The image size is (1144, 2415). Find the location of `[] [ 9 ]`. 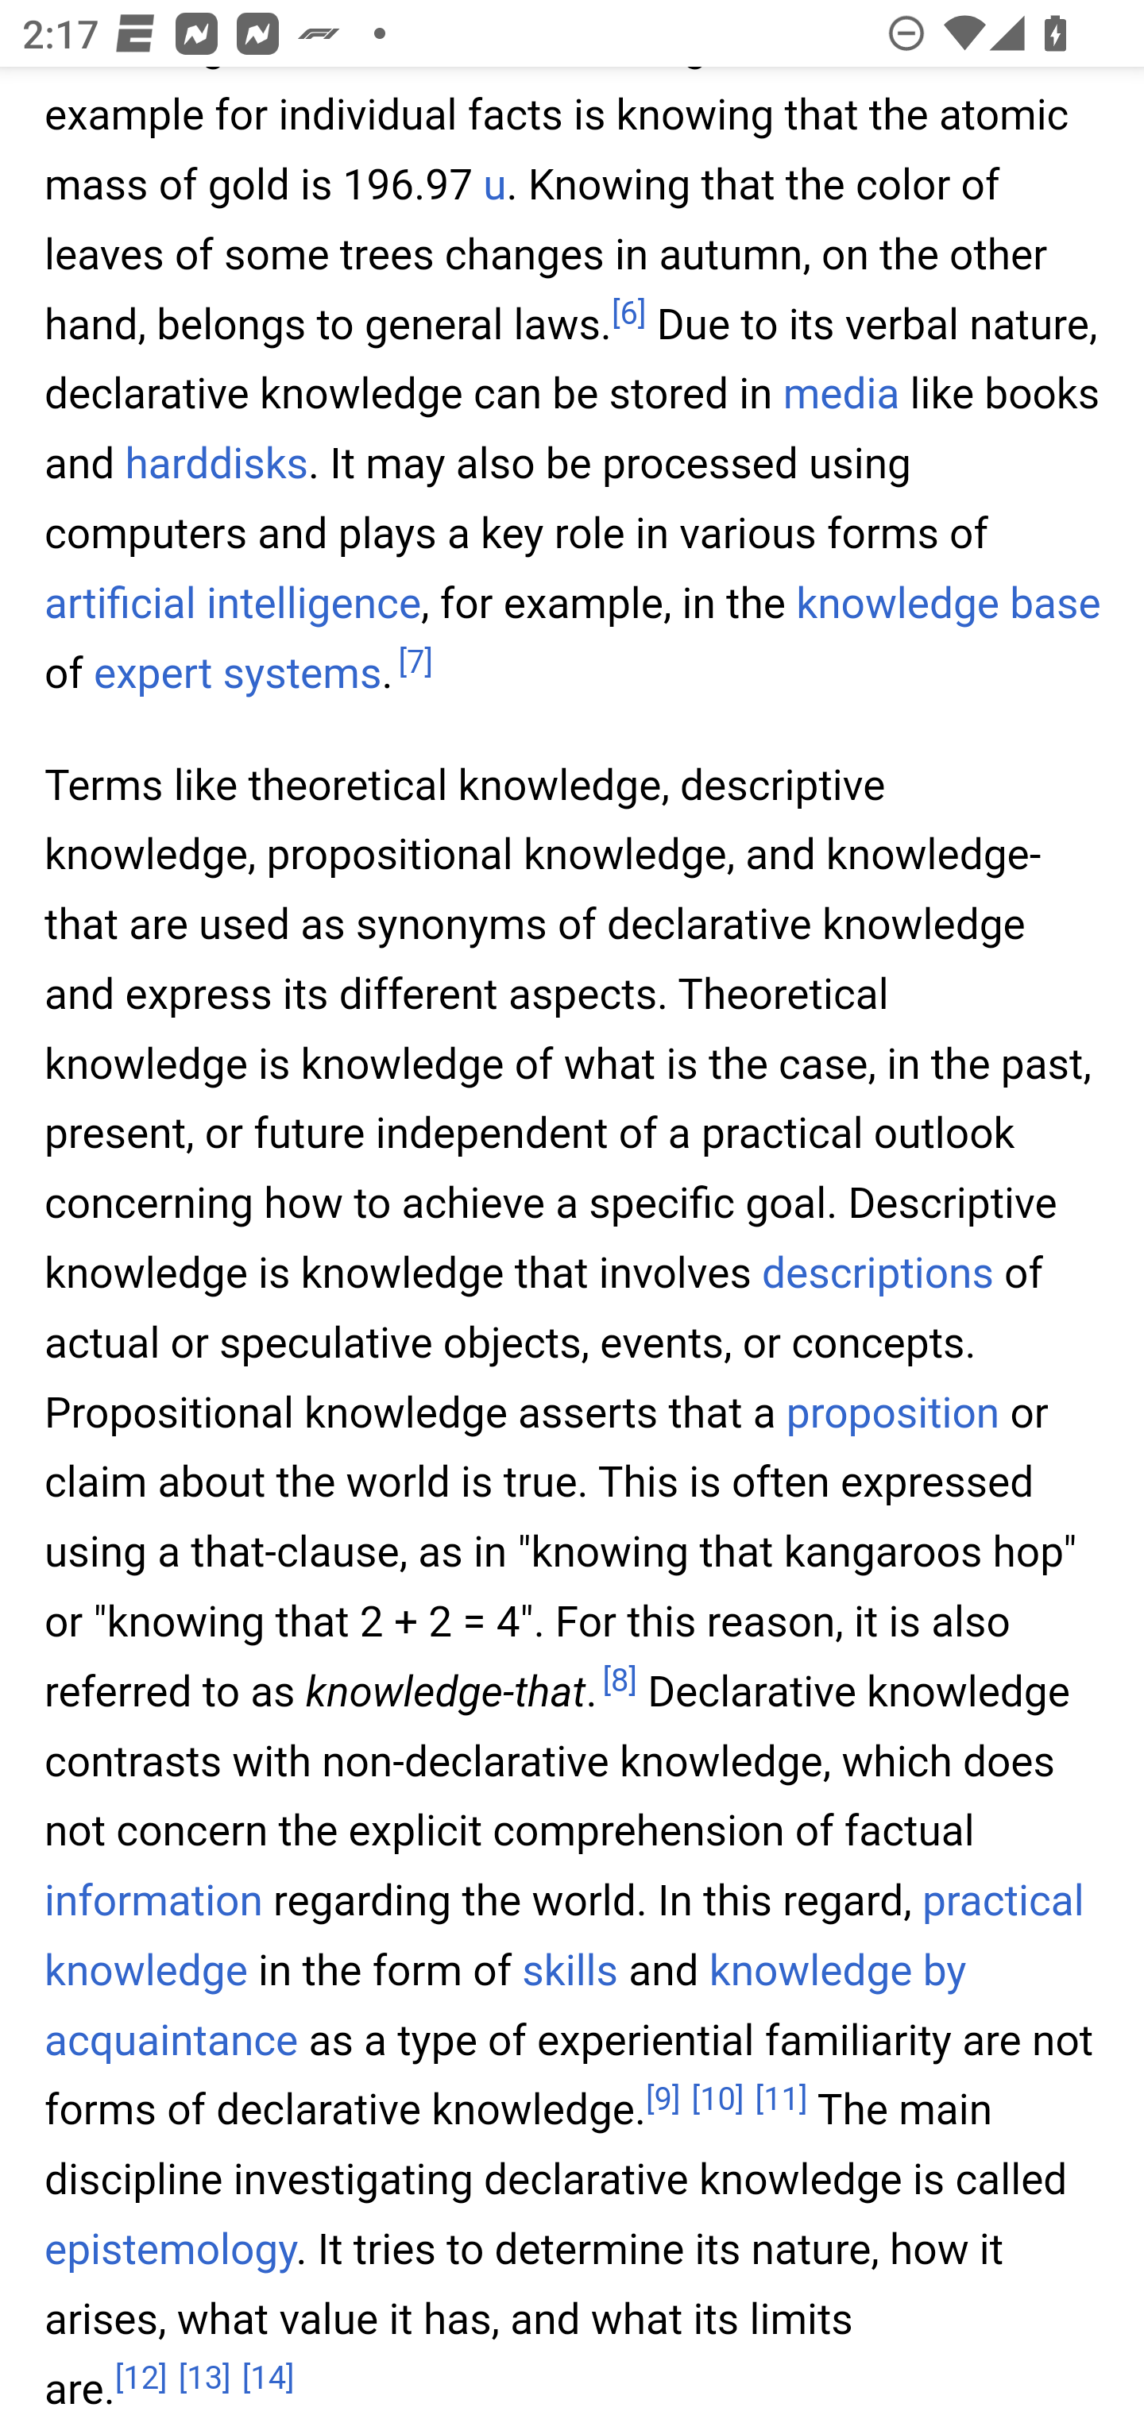

[] [ 9 ] is located at coordinates (663, 2100).